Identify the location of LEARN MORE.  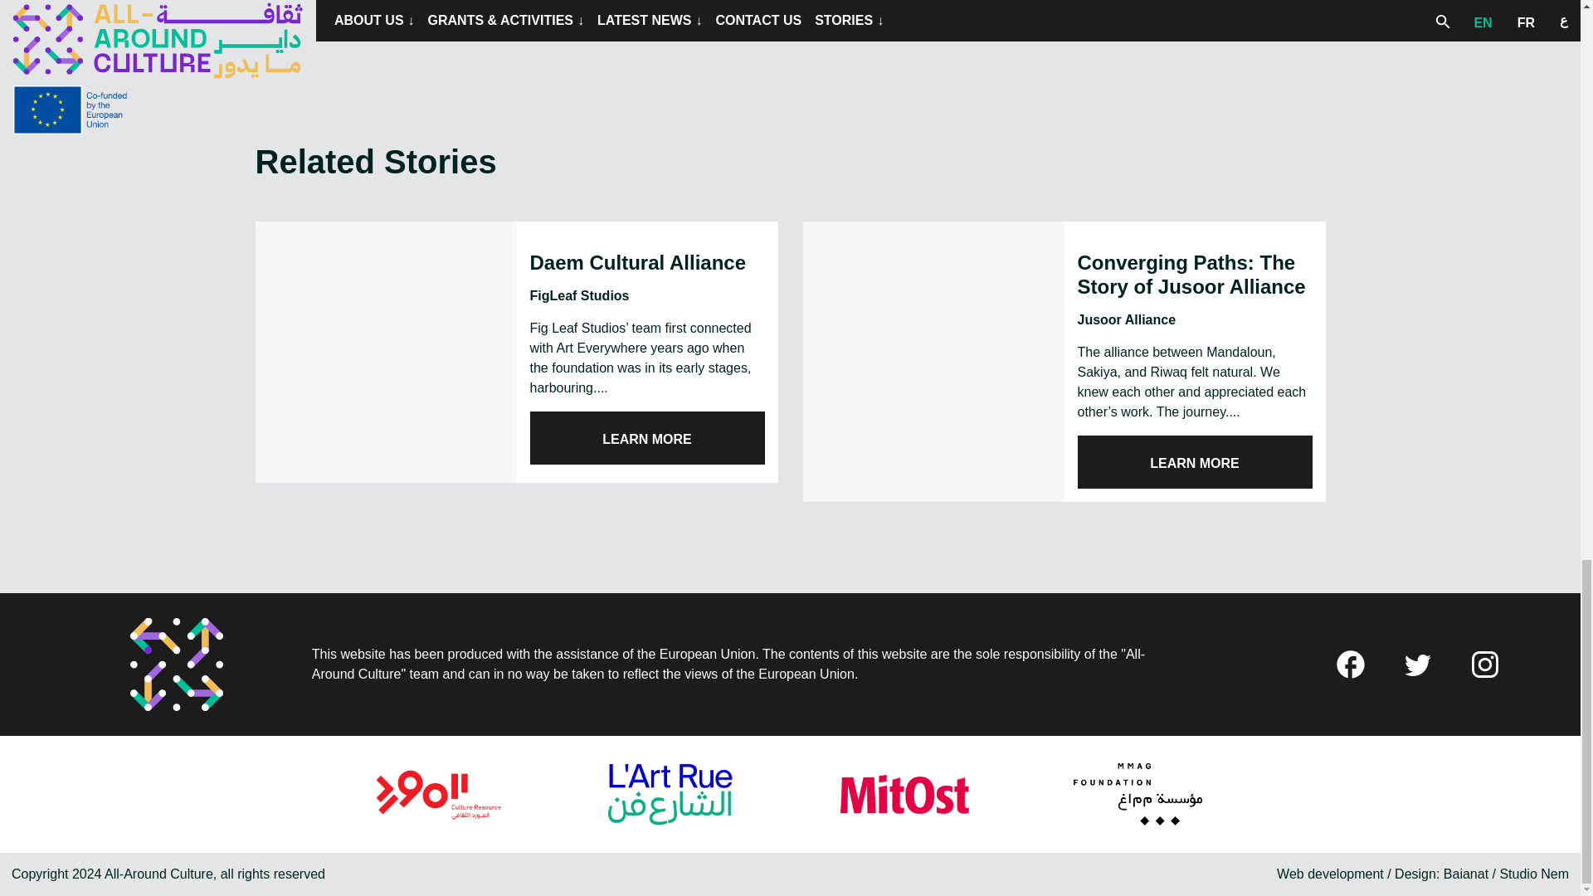
(1193, 461).